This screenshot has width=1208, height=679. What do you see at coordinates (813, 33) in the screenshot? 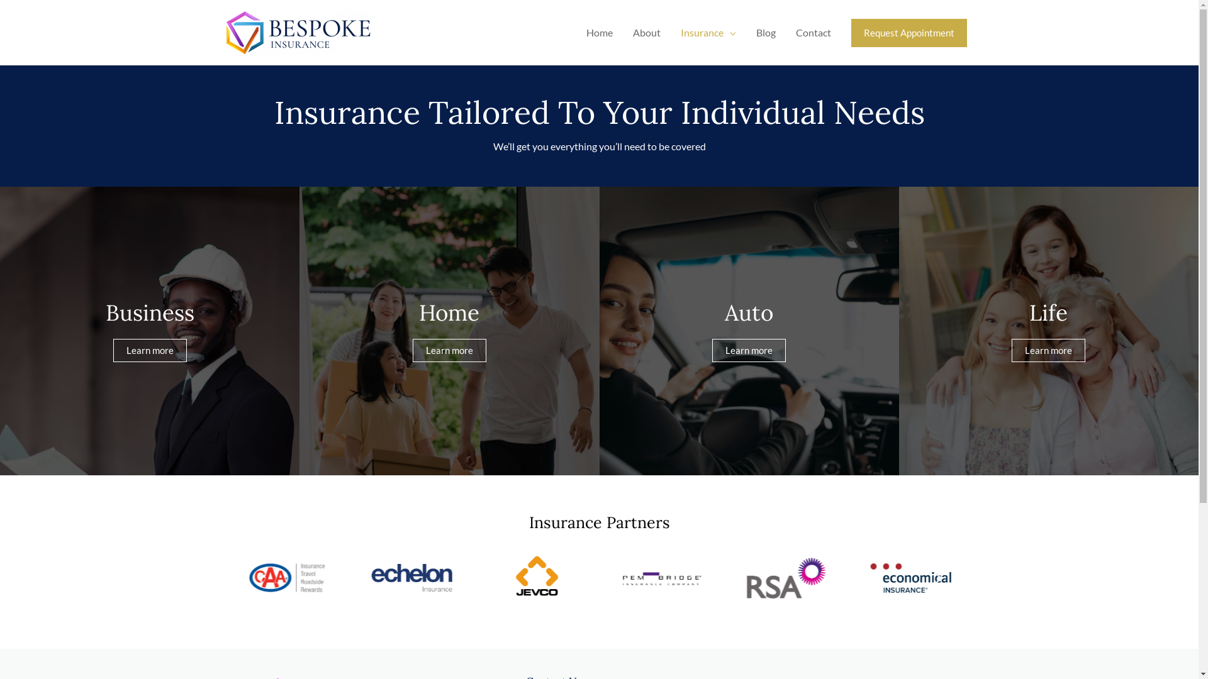
I see `Contact` at bounding box center [813, 33].